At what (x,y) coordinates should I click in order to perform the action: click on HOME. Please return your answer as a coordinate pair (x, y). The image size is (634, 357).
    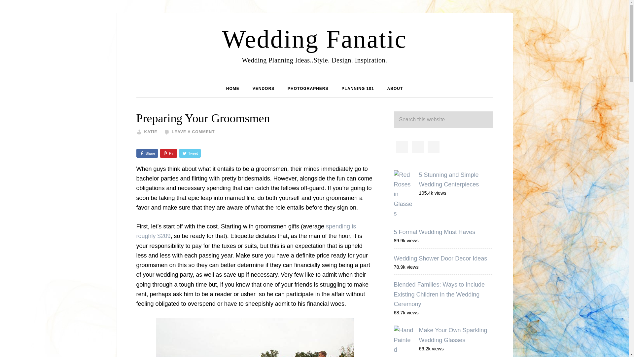
    Looking at the image, I should click on (232, 88).